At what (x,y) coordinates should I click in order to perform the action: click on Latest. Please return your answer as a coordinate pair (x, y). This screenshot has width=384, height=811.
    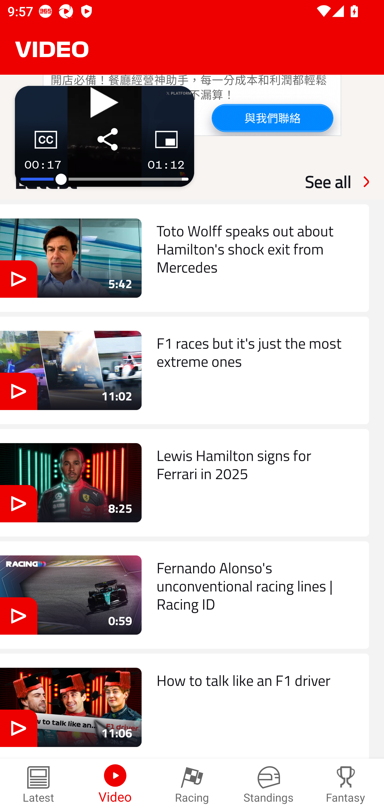
    Looking at the image, I should click on (38, 785).